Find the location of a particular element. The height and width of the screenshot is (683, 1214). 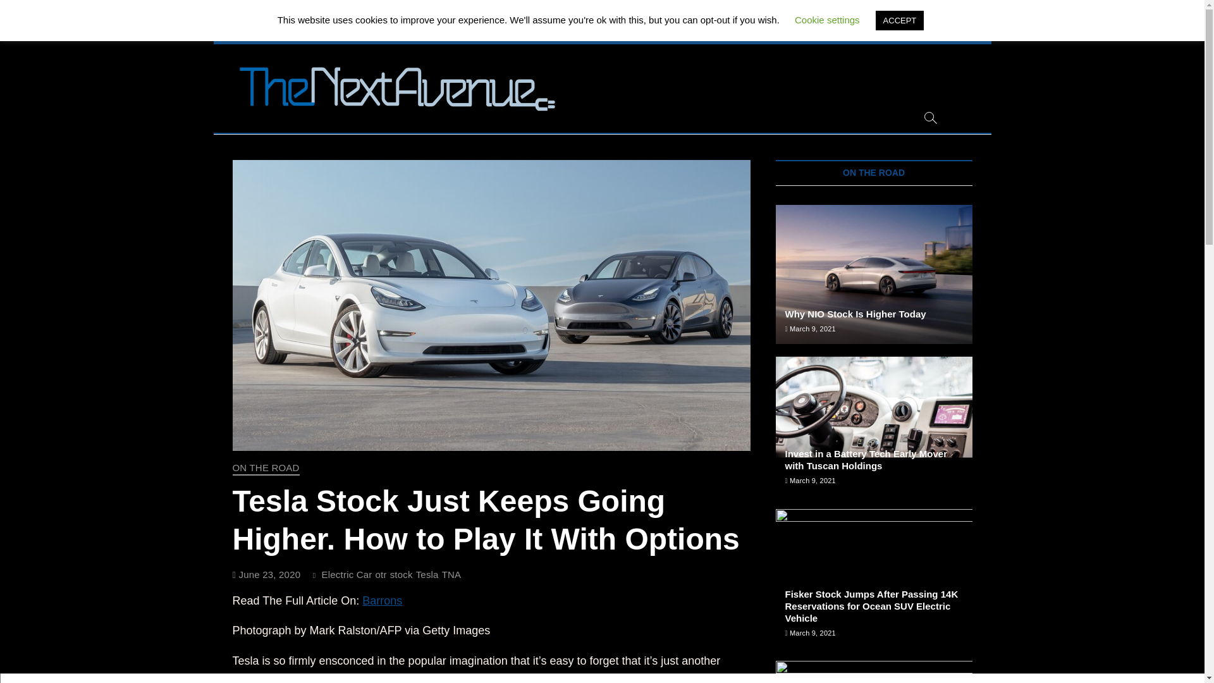

Sport is located at coordinates (464, 32).